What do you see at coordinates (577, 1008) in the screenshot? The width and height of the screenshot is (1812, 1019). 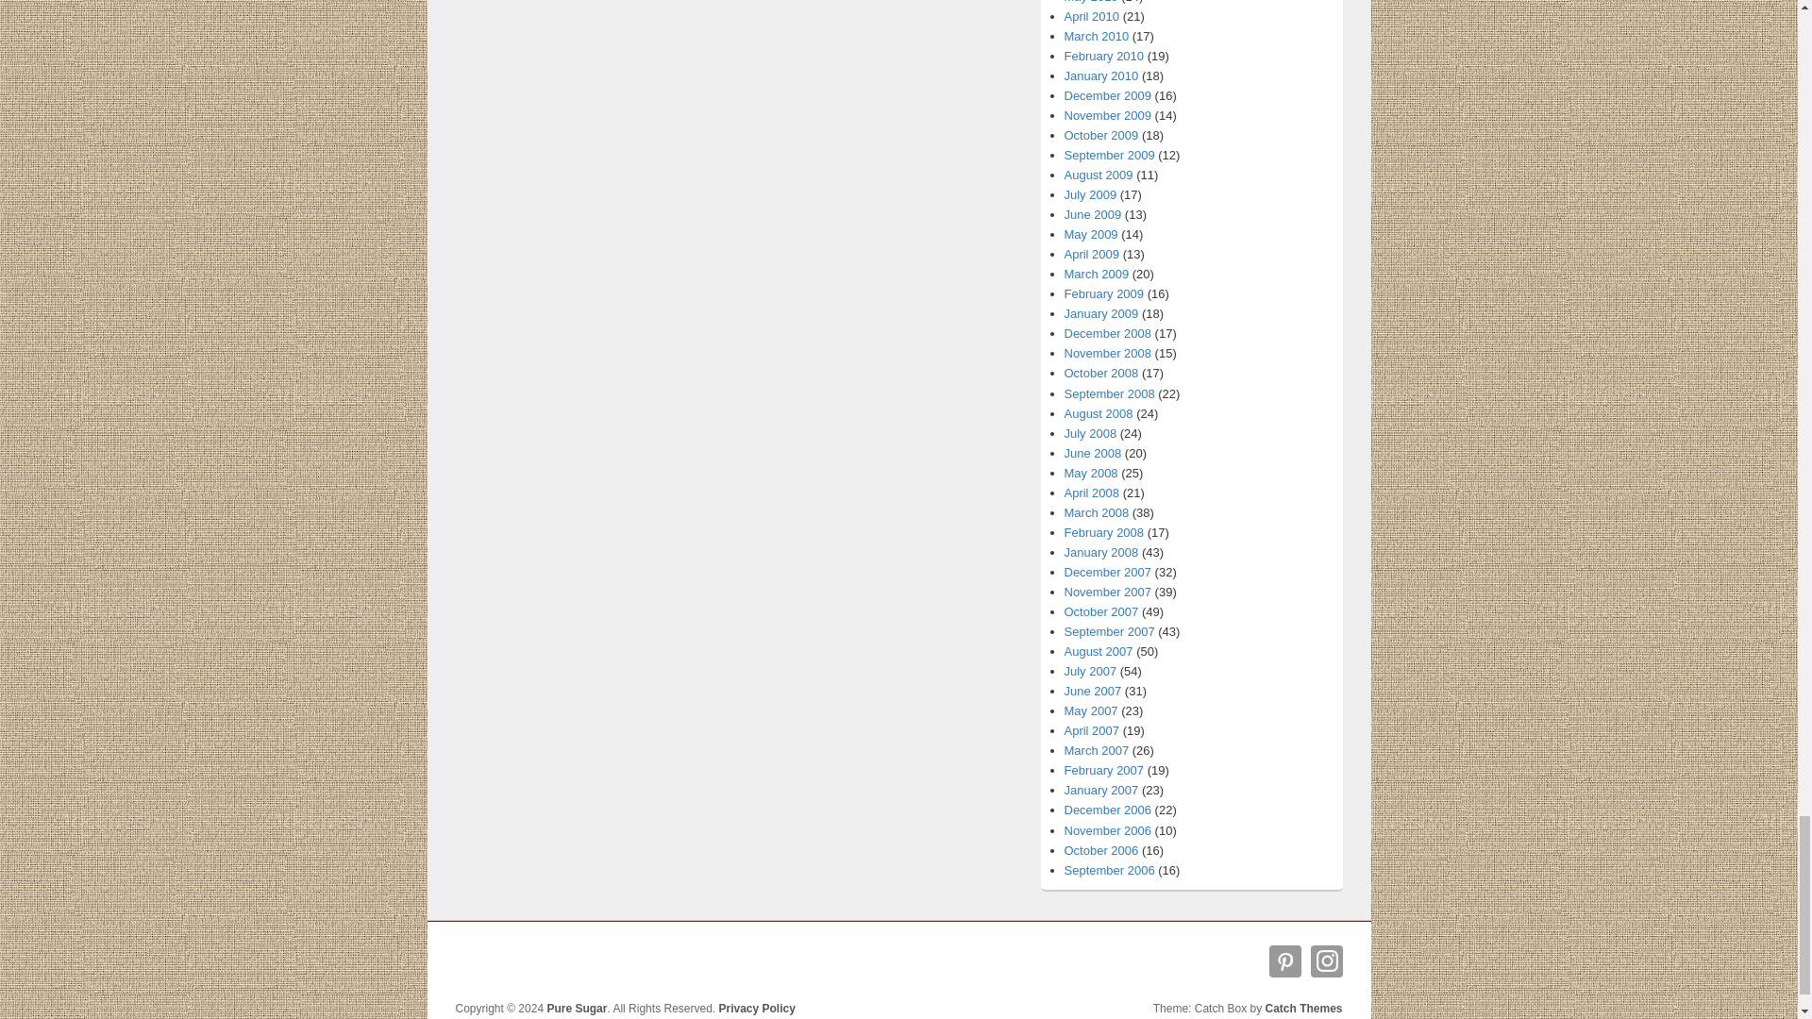 I see `Pure Sugar` at bounding box center [577, 1008].